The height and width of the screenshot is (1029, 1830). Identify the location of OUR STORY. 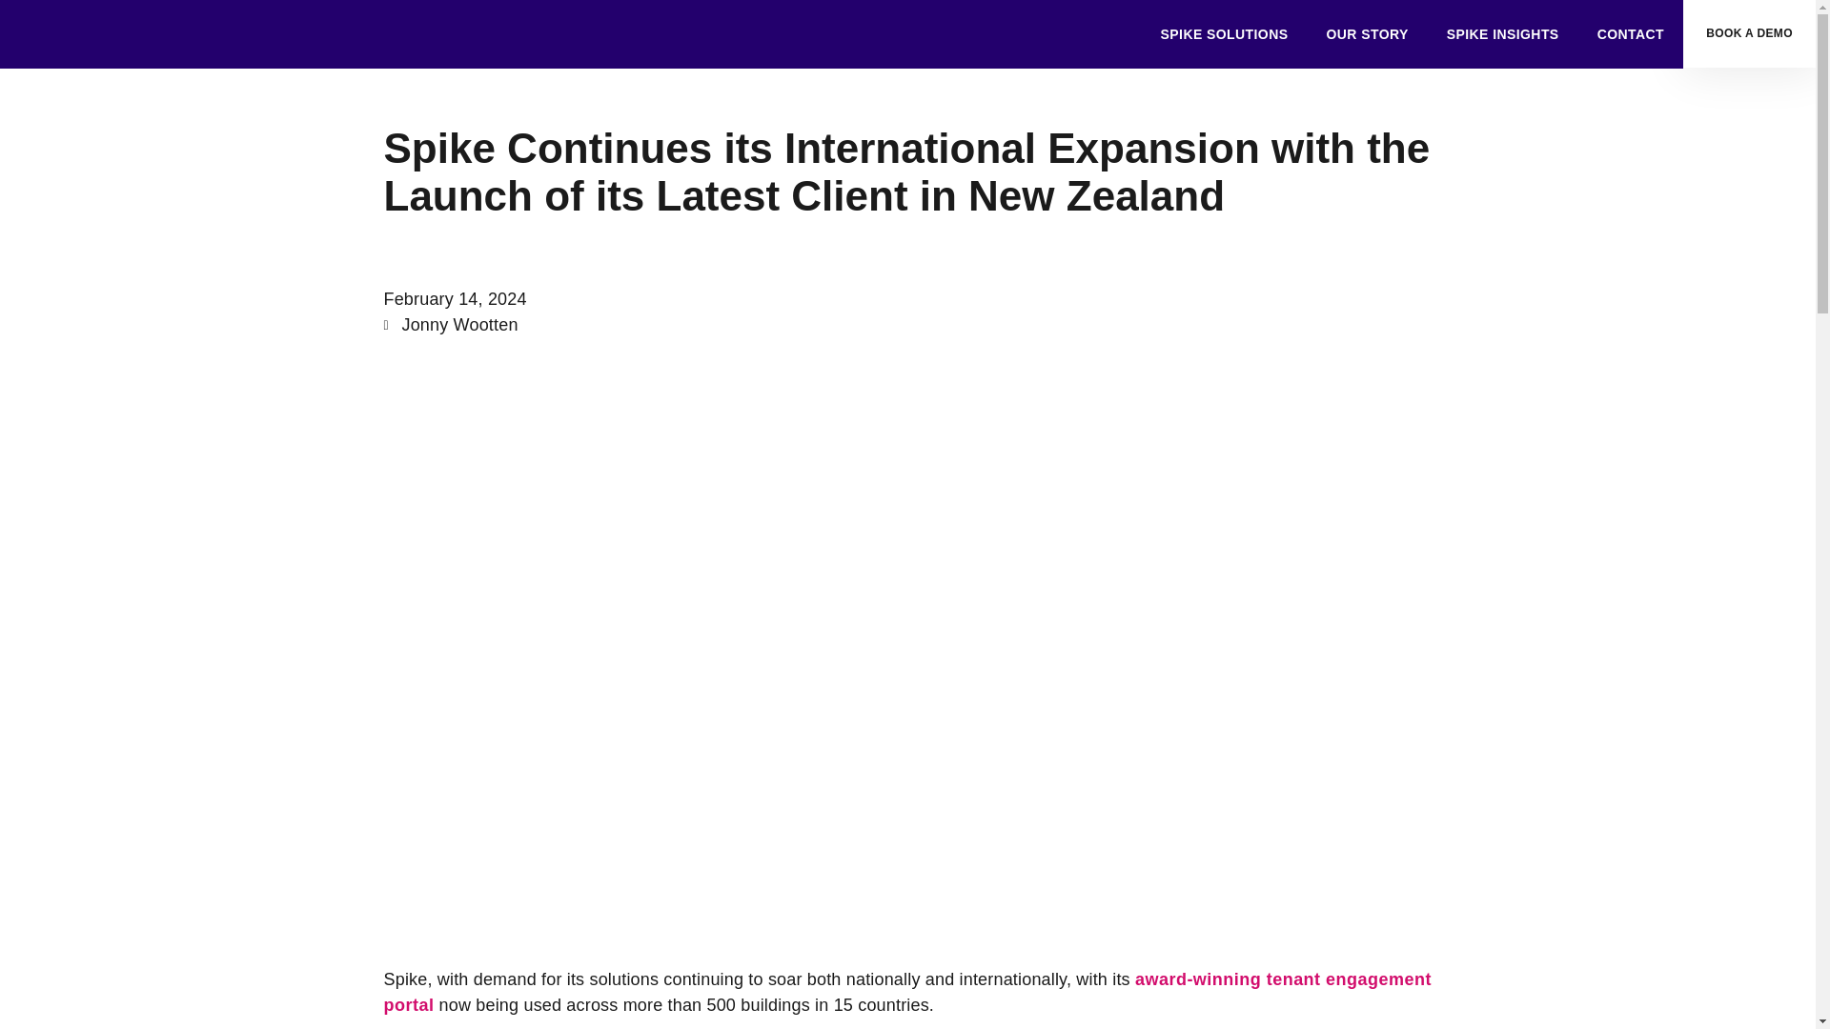
(1367, 34).